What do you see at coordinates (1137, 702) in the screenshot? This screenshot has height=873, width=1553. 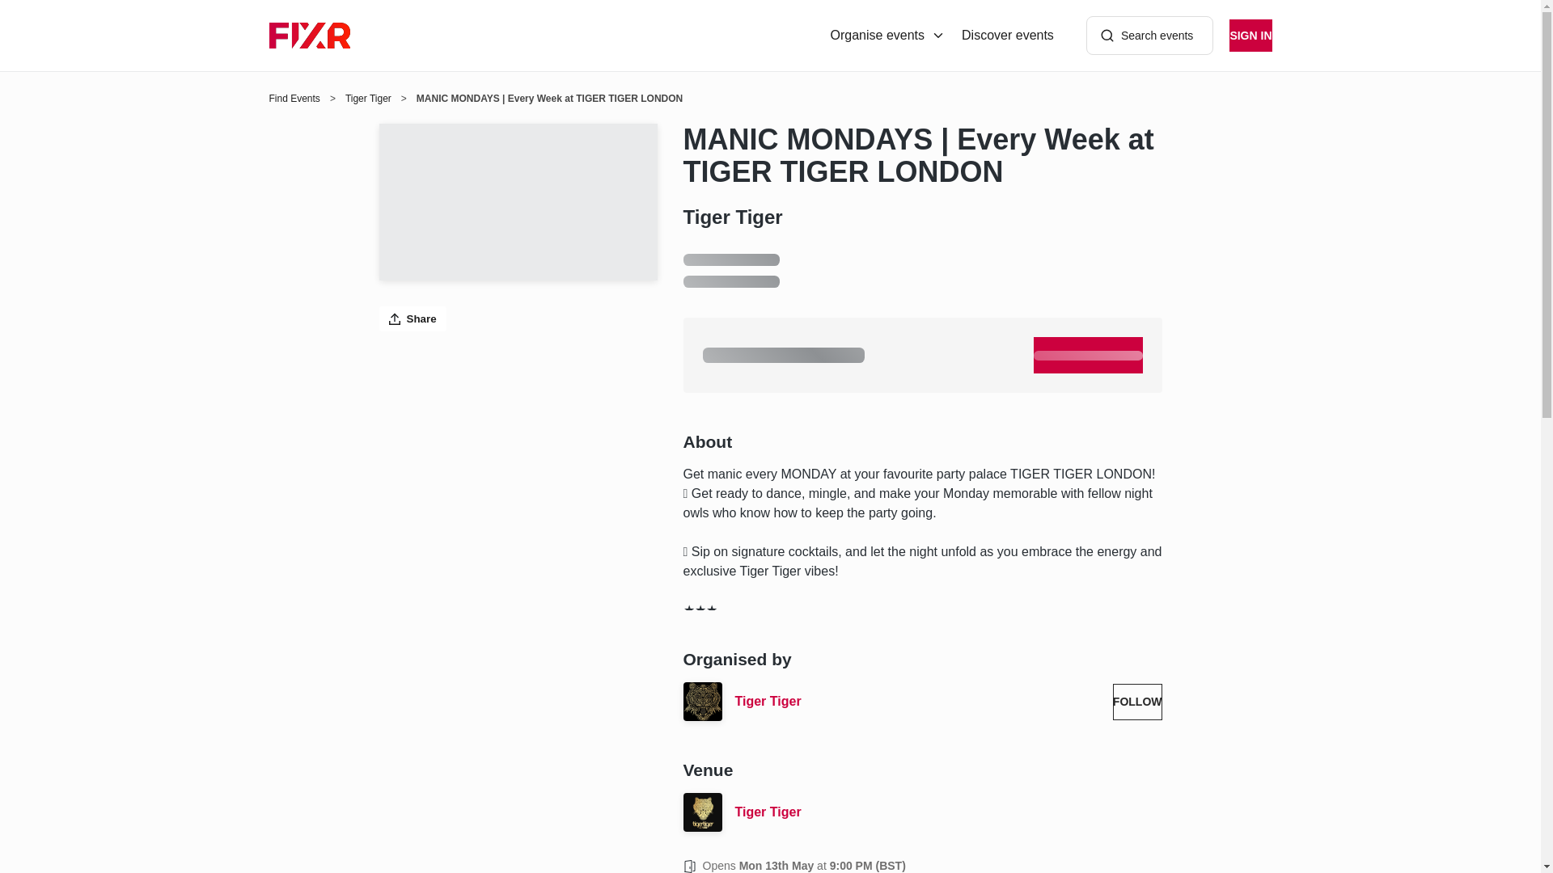 I see `FOLLOW` at bounding box center [1137, 702].